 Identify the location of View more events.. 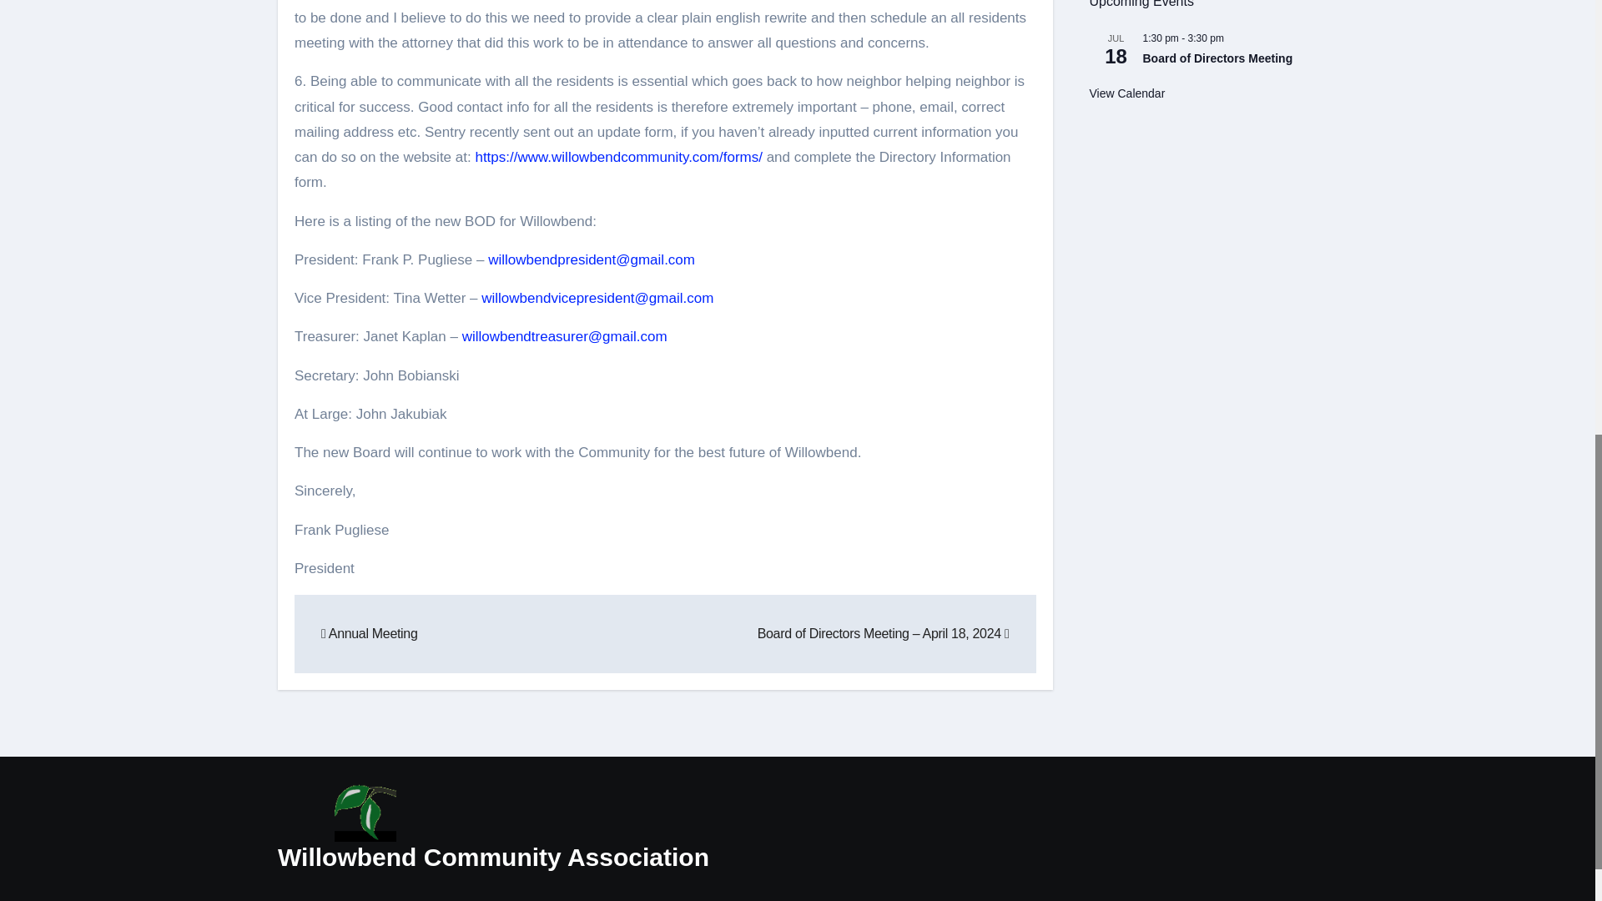
(1127, 93).